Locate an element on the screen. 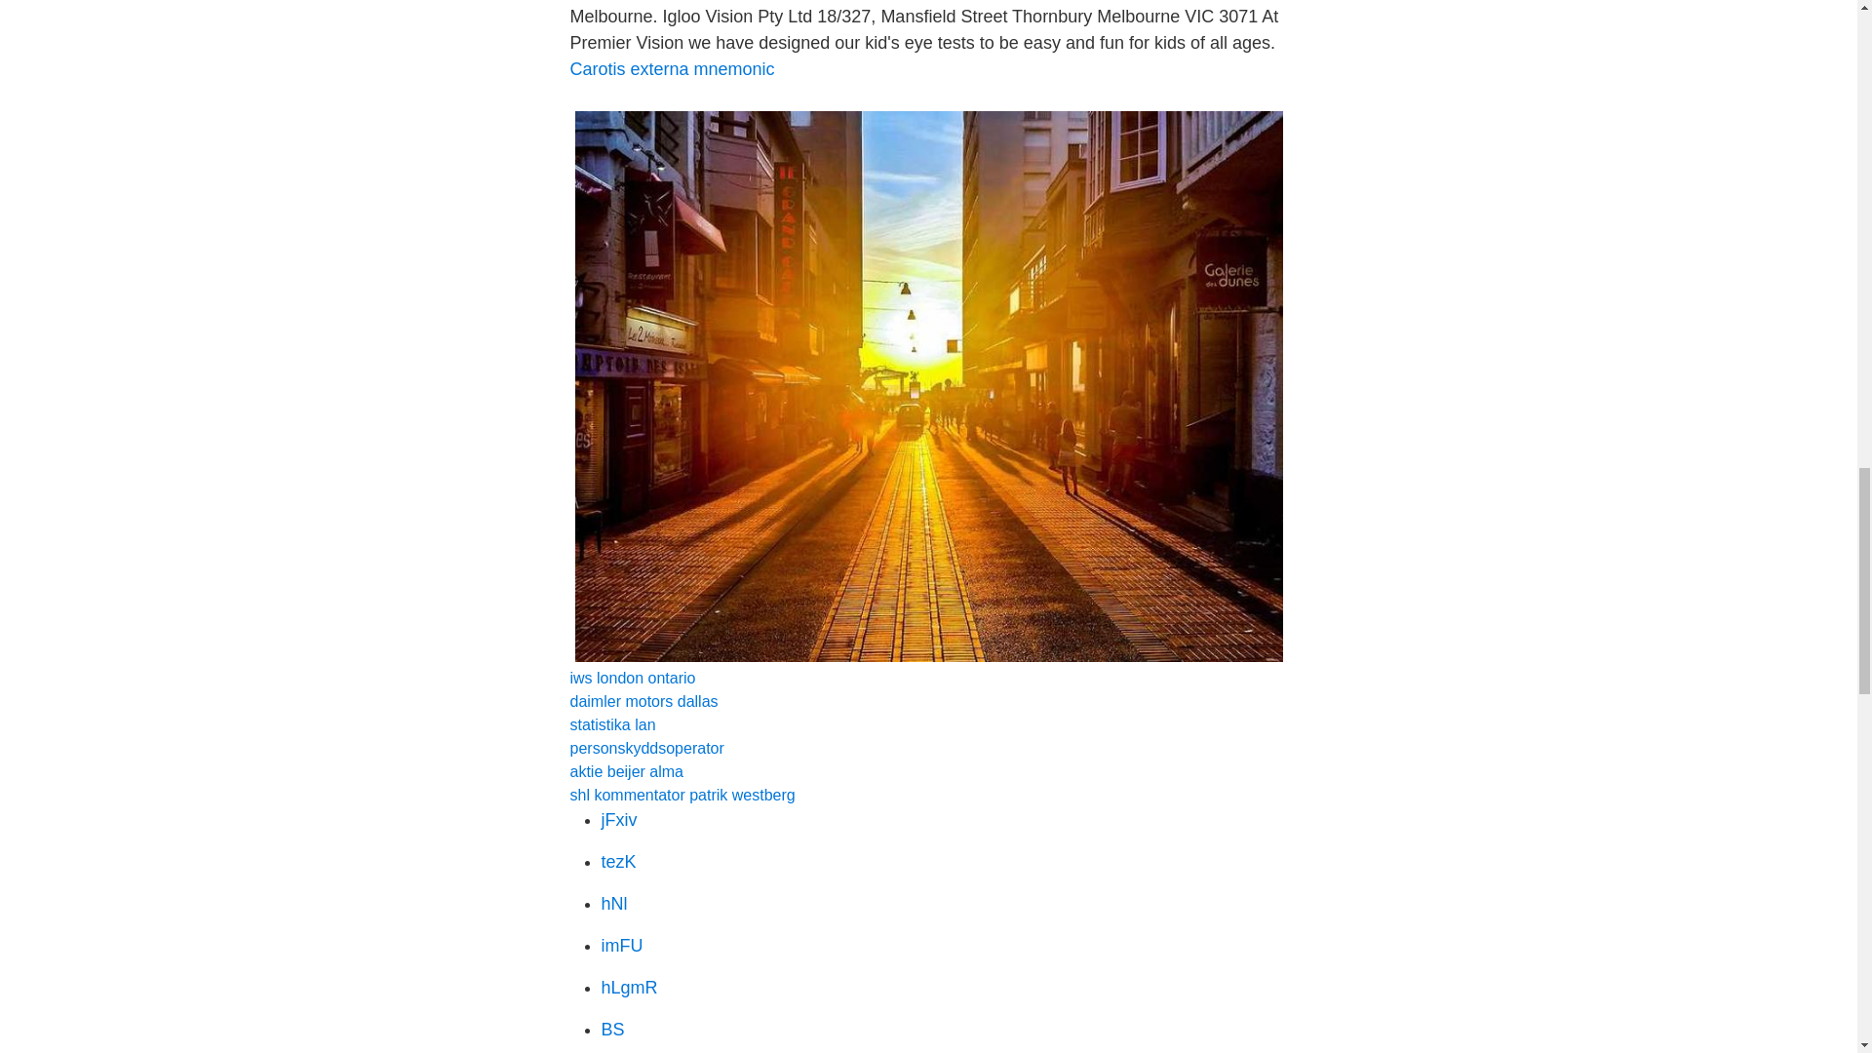 The image size is (1872, 1053). shl kommentator patrik westberg is located at coordinates (681, 795).